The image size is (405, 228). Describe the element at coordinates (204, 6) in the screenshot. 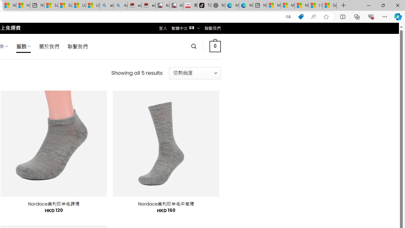

I see `TikTok` at that location.